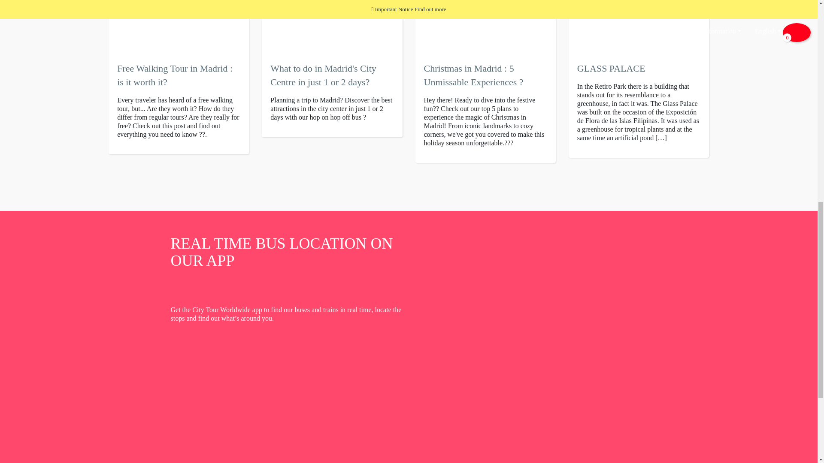 Image resolution: width=824 pixels, height=463 pixels. What do you see at coordinates (332, 75) in the screenshot?
I see `What to do in Madrid's City Centre in just 1 or 2 days?` at bounding box center [332, 75].